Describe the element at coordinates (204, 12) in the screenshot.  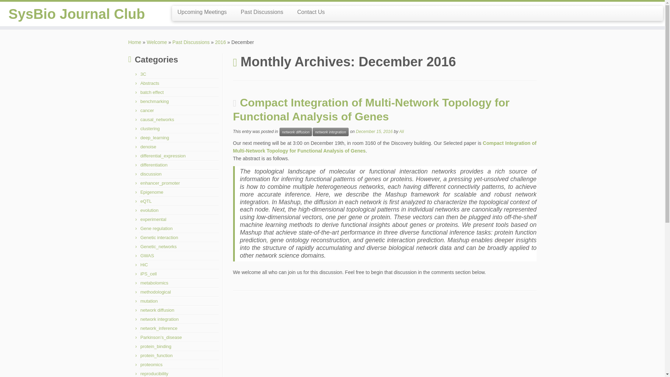
I see `Upcoming Meetings` at that location.